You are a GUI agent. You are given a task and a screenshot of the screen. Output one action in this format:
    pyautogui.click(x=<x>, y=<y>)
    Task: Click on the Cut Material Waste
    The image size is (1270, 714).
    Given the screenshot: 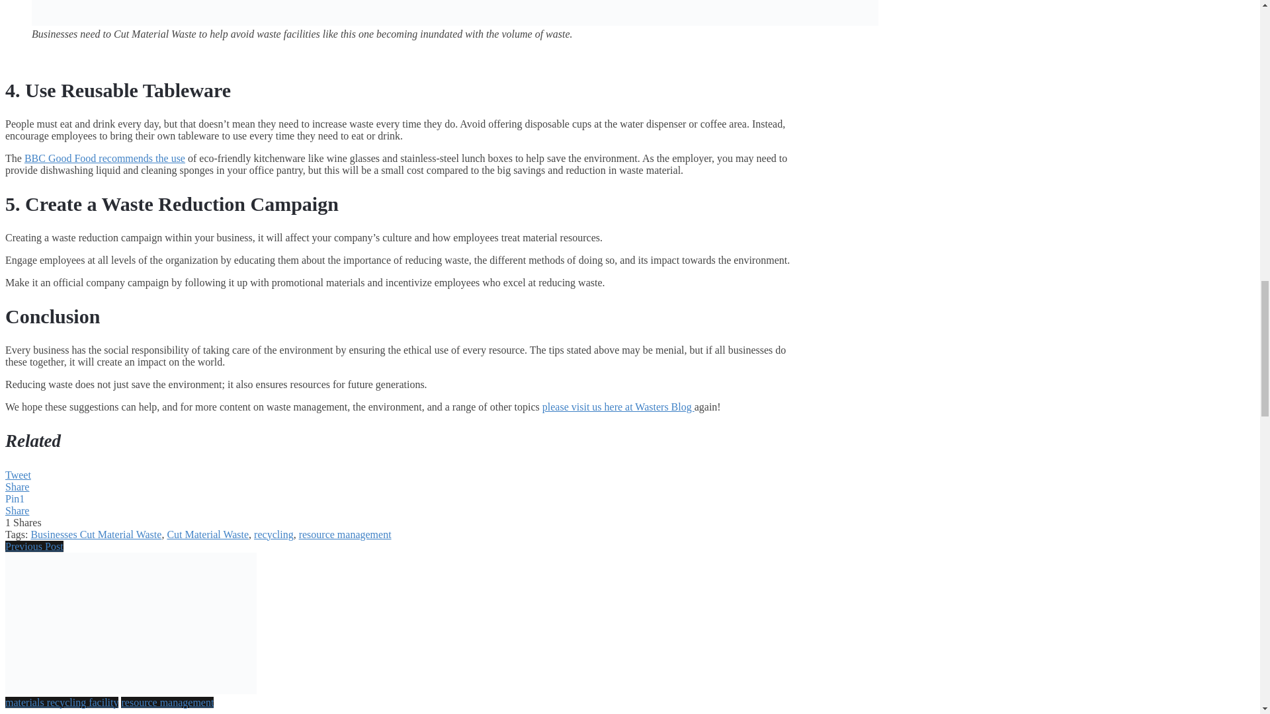 What is the action you would take?
    pyautogui.click(x=208, y=534)
    